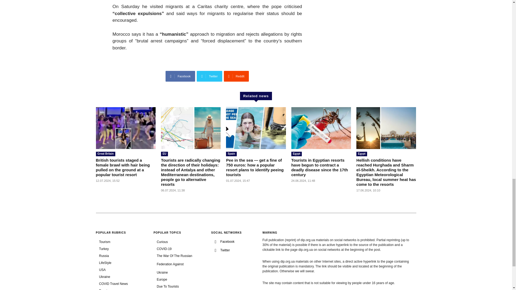 The height and width of the screenshot is (290, 516). What do you see at coordinates (209, 76) in the screenshot?
I see `Twitter` at bounding box center [209, 76].